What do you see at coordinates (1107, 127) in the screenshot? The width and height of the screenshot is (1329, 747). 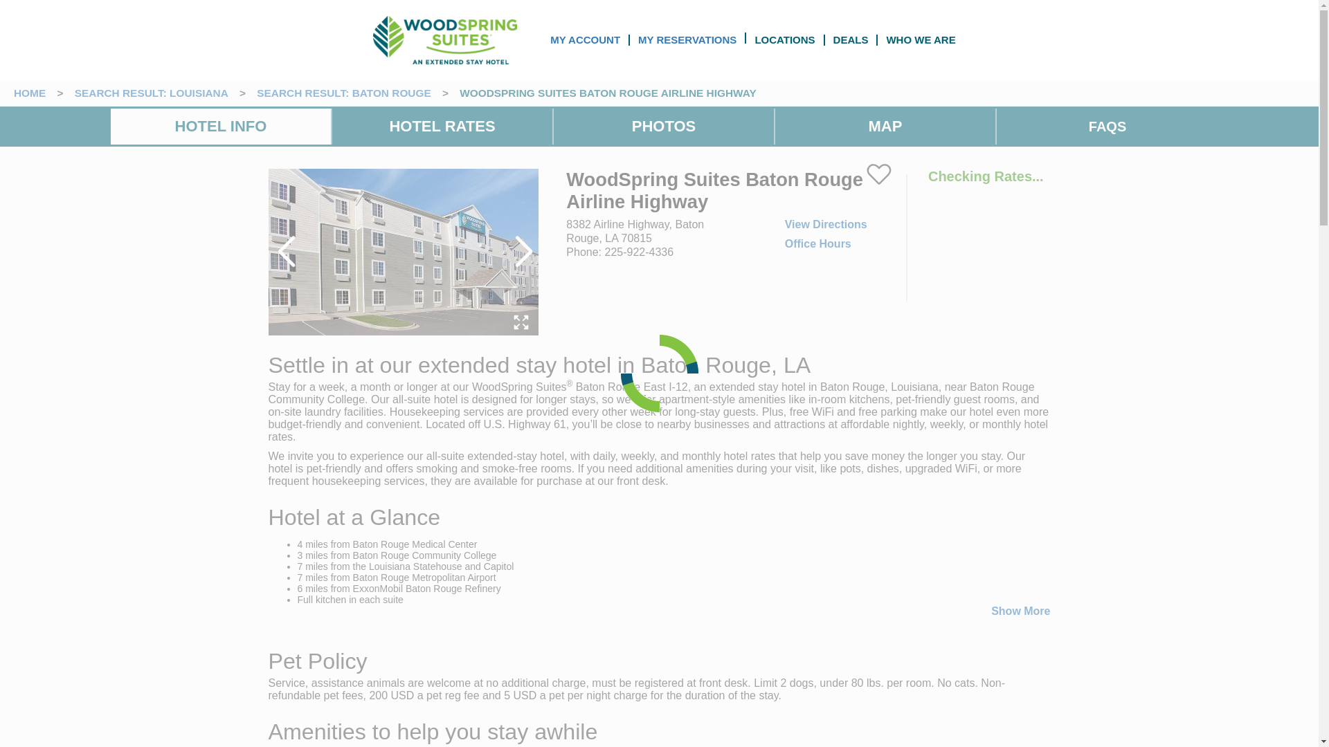 I see `FAQS` at bounding box center [1107, 127].